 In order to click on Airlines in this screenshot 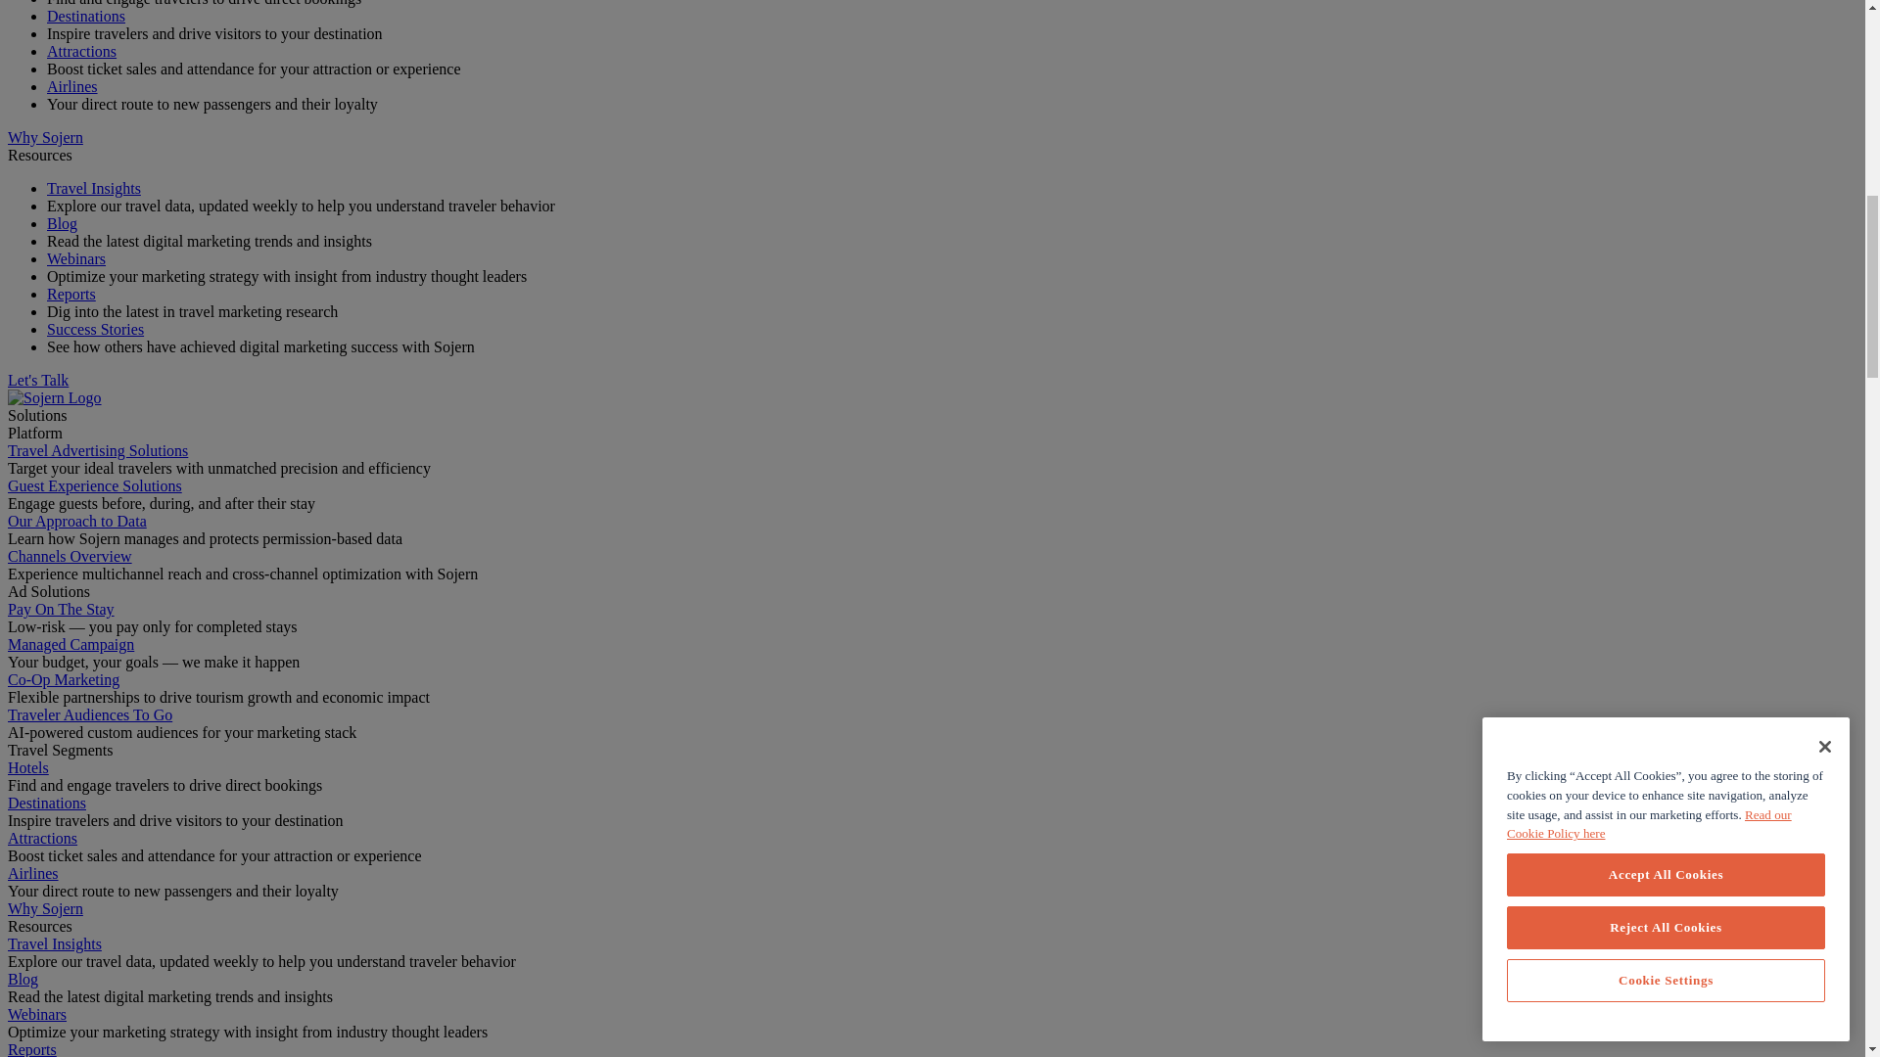, I will do `click(72, 86)`.